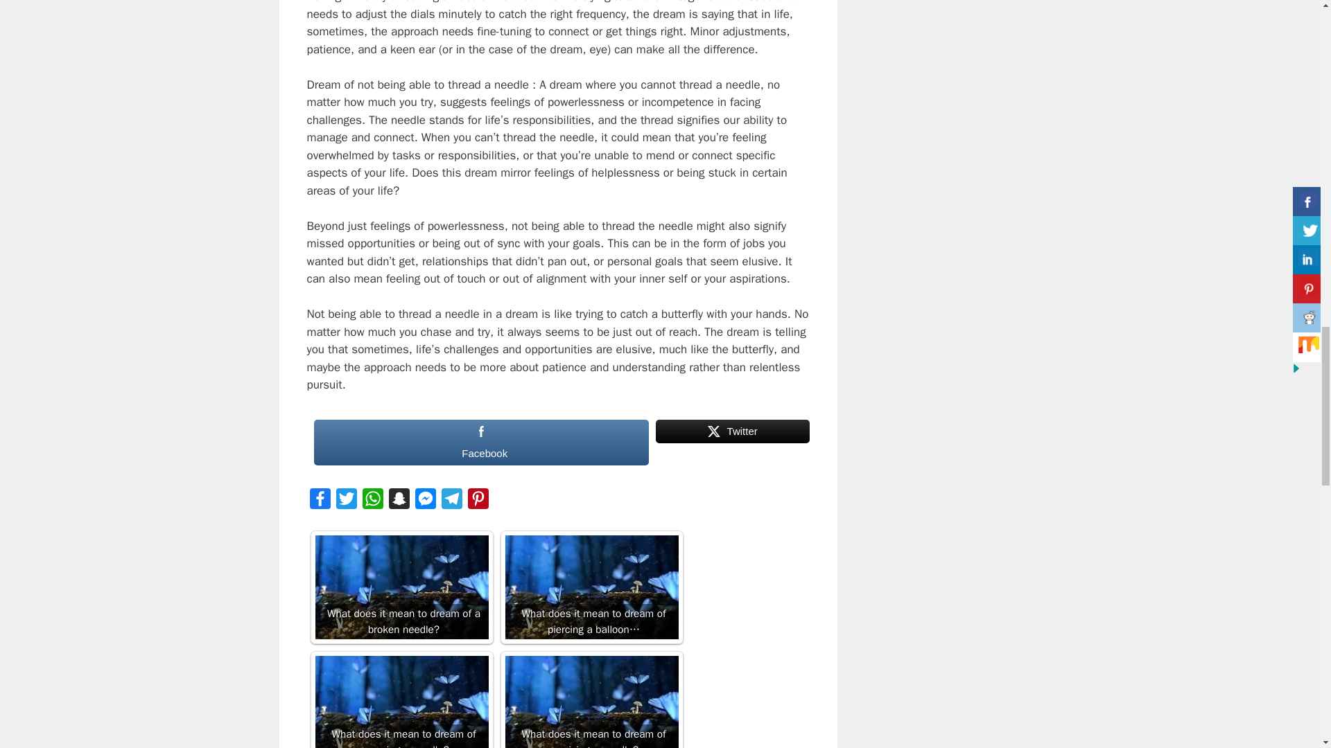  What do you see at coordinates (398, 502) in the screenshot?
I see `Snapchat` at bounding box center [398, 502].